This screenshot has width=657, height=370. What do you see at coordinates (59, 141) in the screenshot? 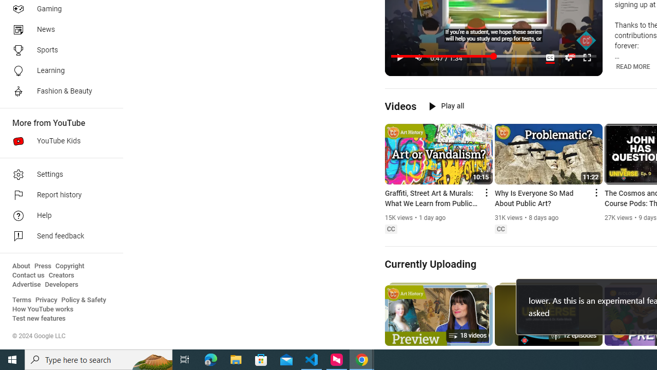
I see `YouTube Kids` at bounding box center [59, 141].